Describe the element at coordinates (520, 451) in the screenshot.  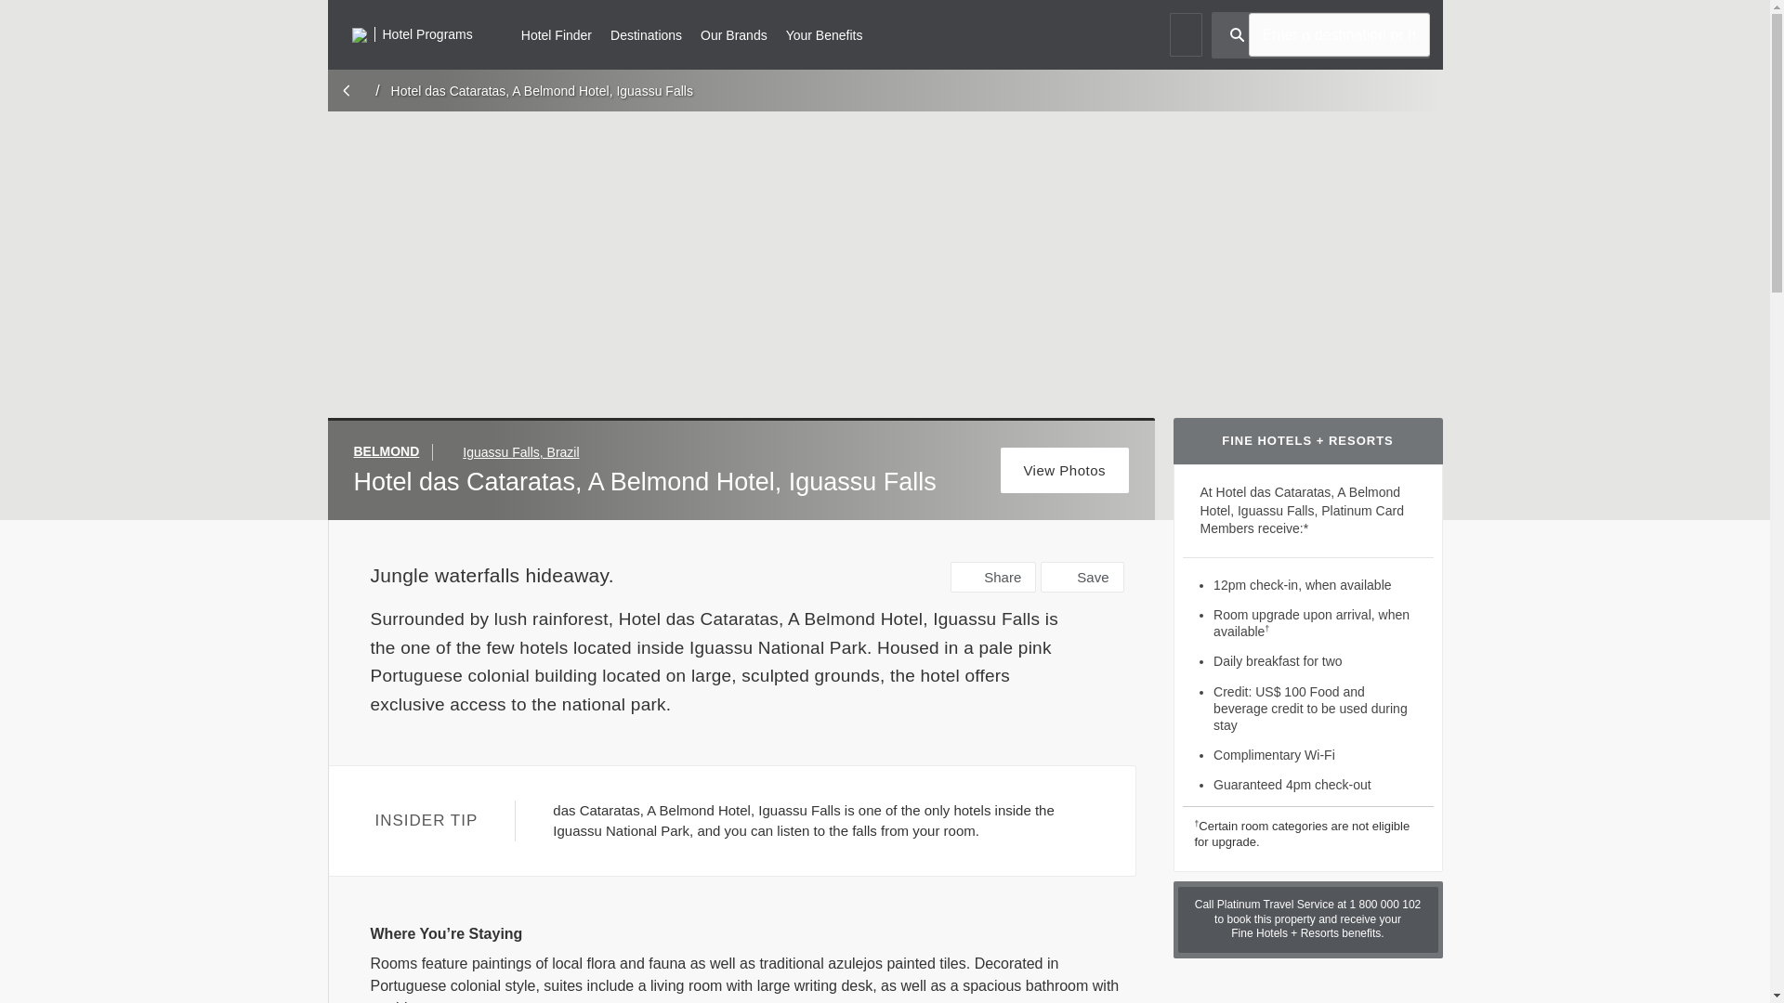
I see `Iguassu Falls, Brazil` at that location.